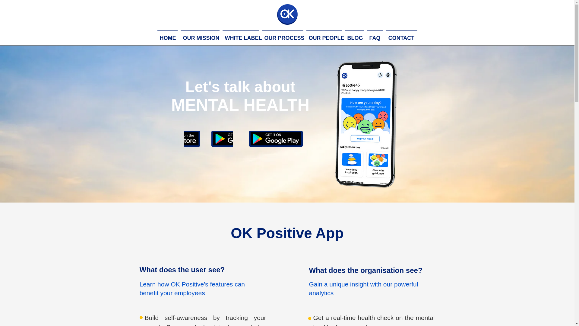  I want to click on OUR PEOPLE, so click(324, 35).